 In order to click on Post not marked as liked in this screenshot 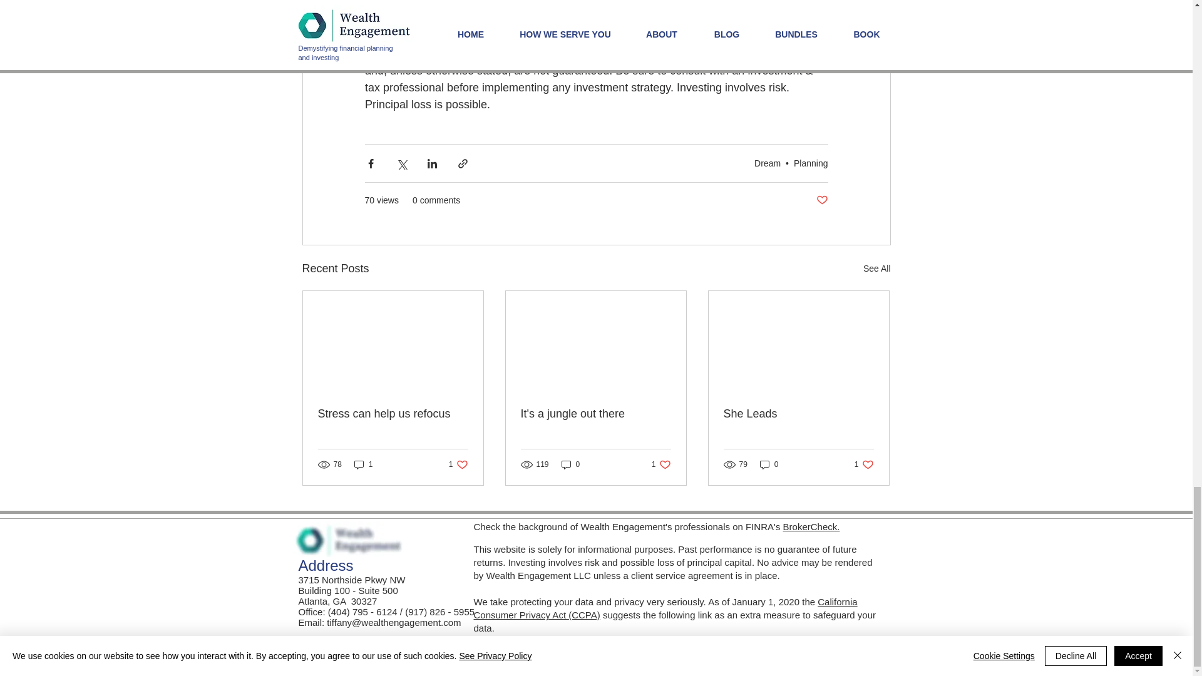, I will do `click(769, 464)`.